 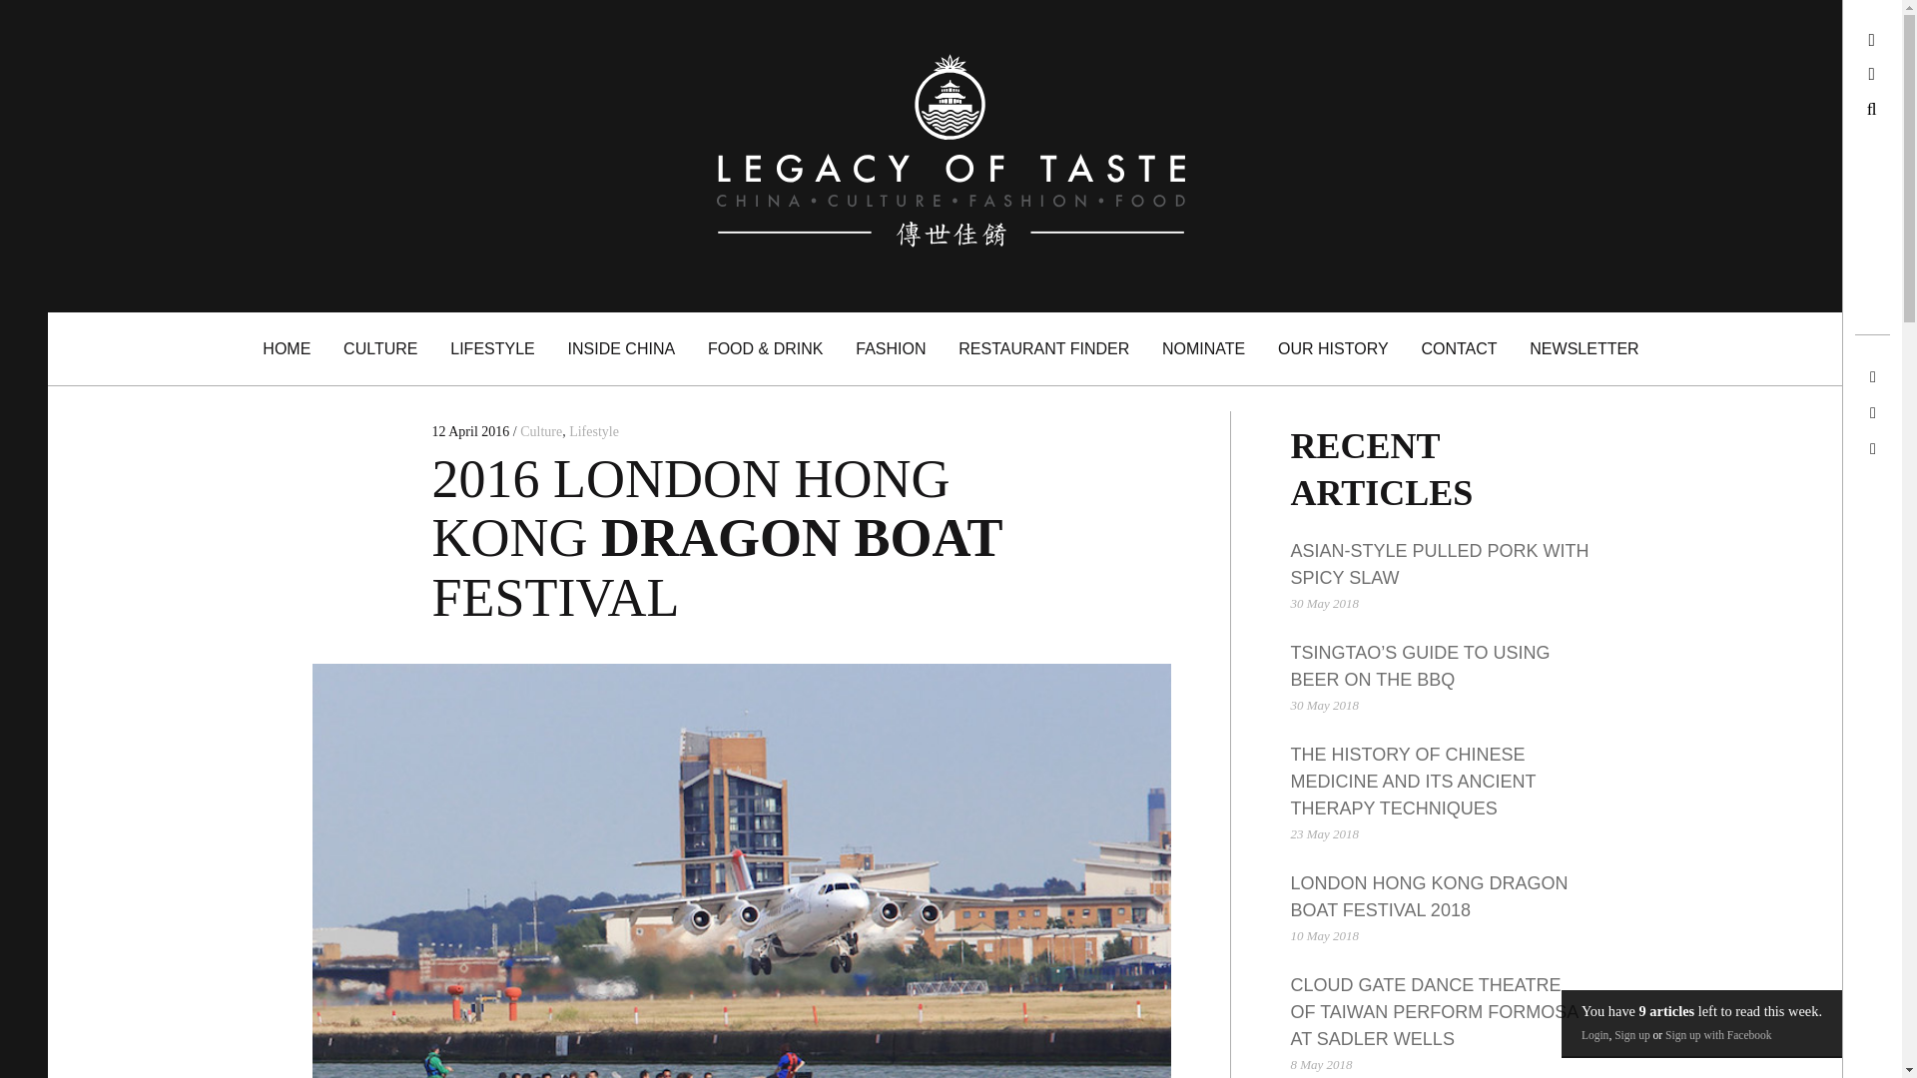 What do you see at coordinates (891, 347) in the screenshot?
I see `FASHION` at bounding box center [891, 347].